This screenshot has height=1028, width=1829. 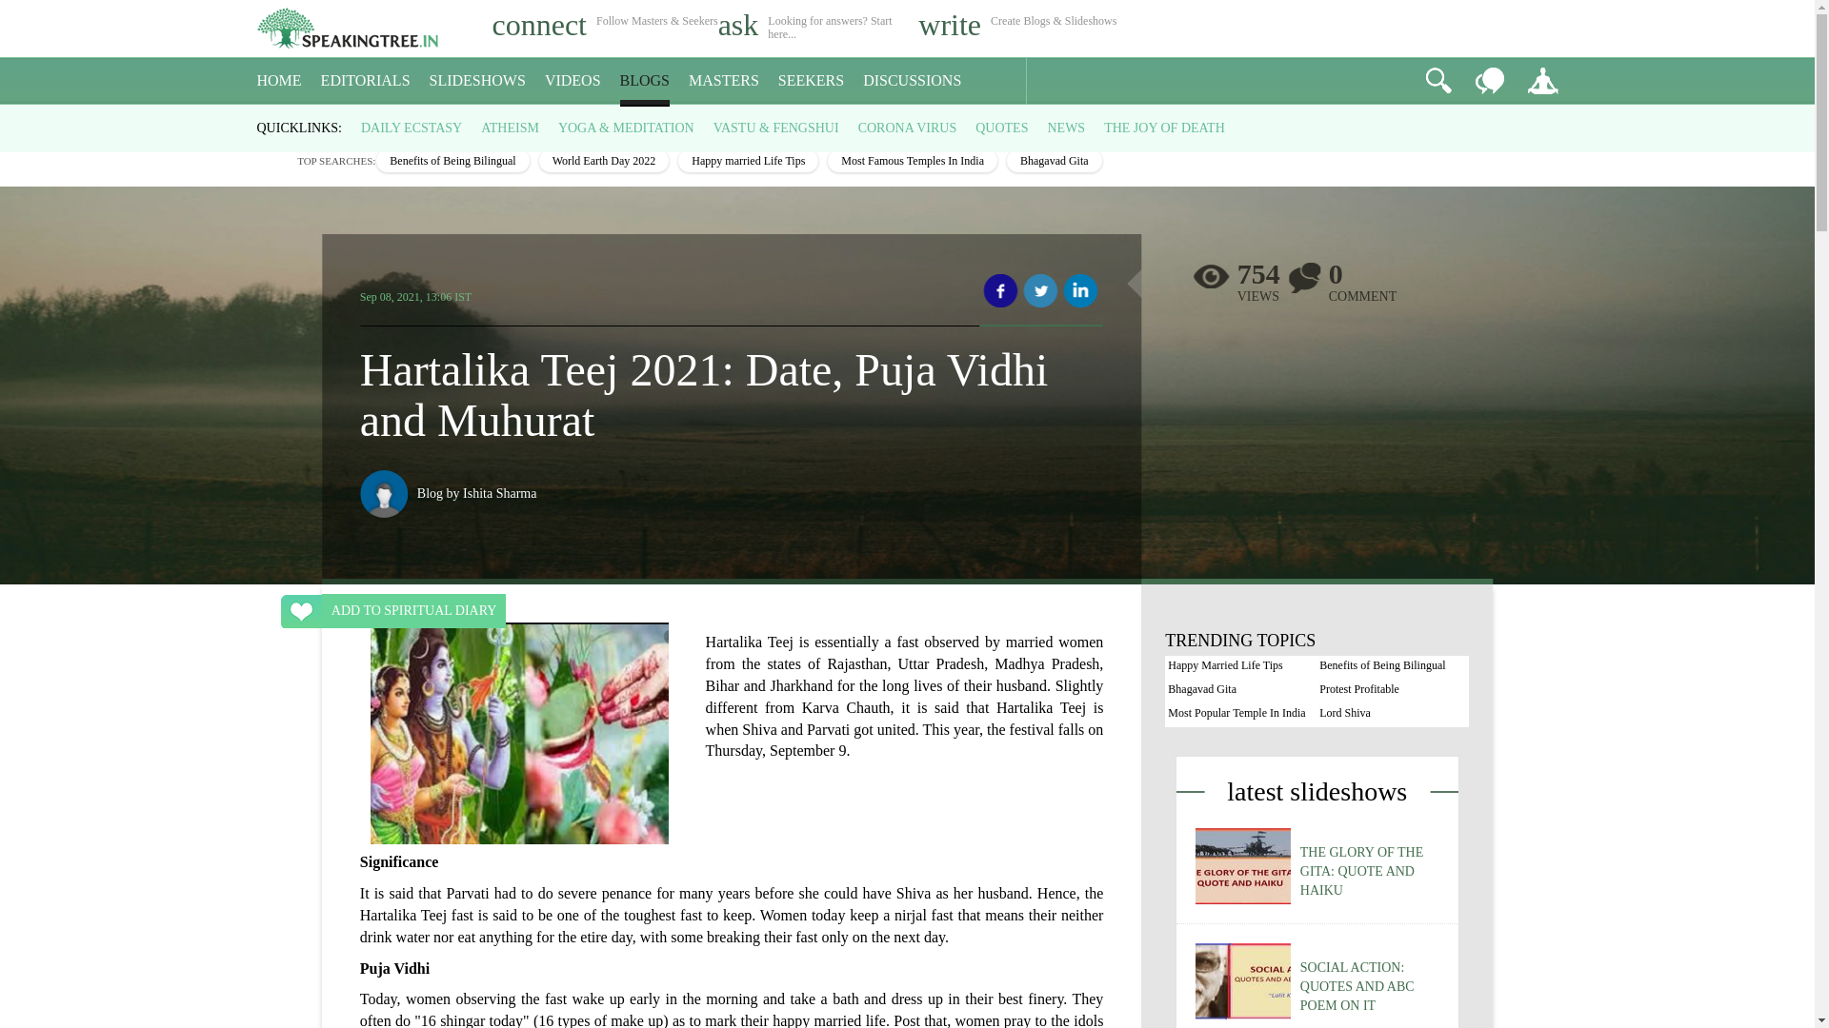 What do you see at coordinates (644, 81) in the screenshot?
I see `BLOGS` at bounding box center [644, 81].